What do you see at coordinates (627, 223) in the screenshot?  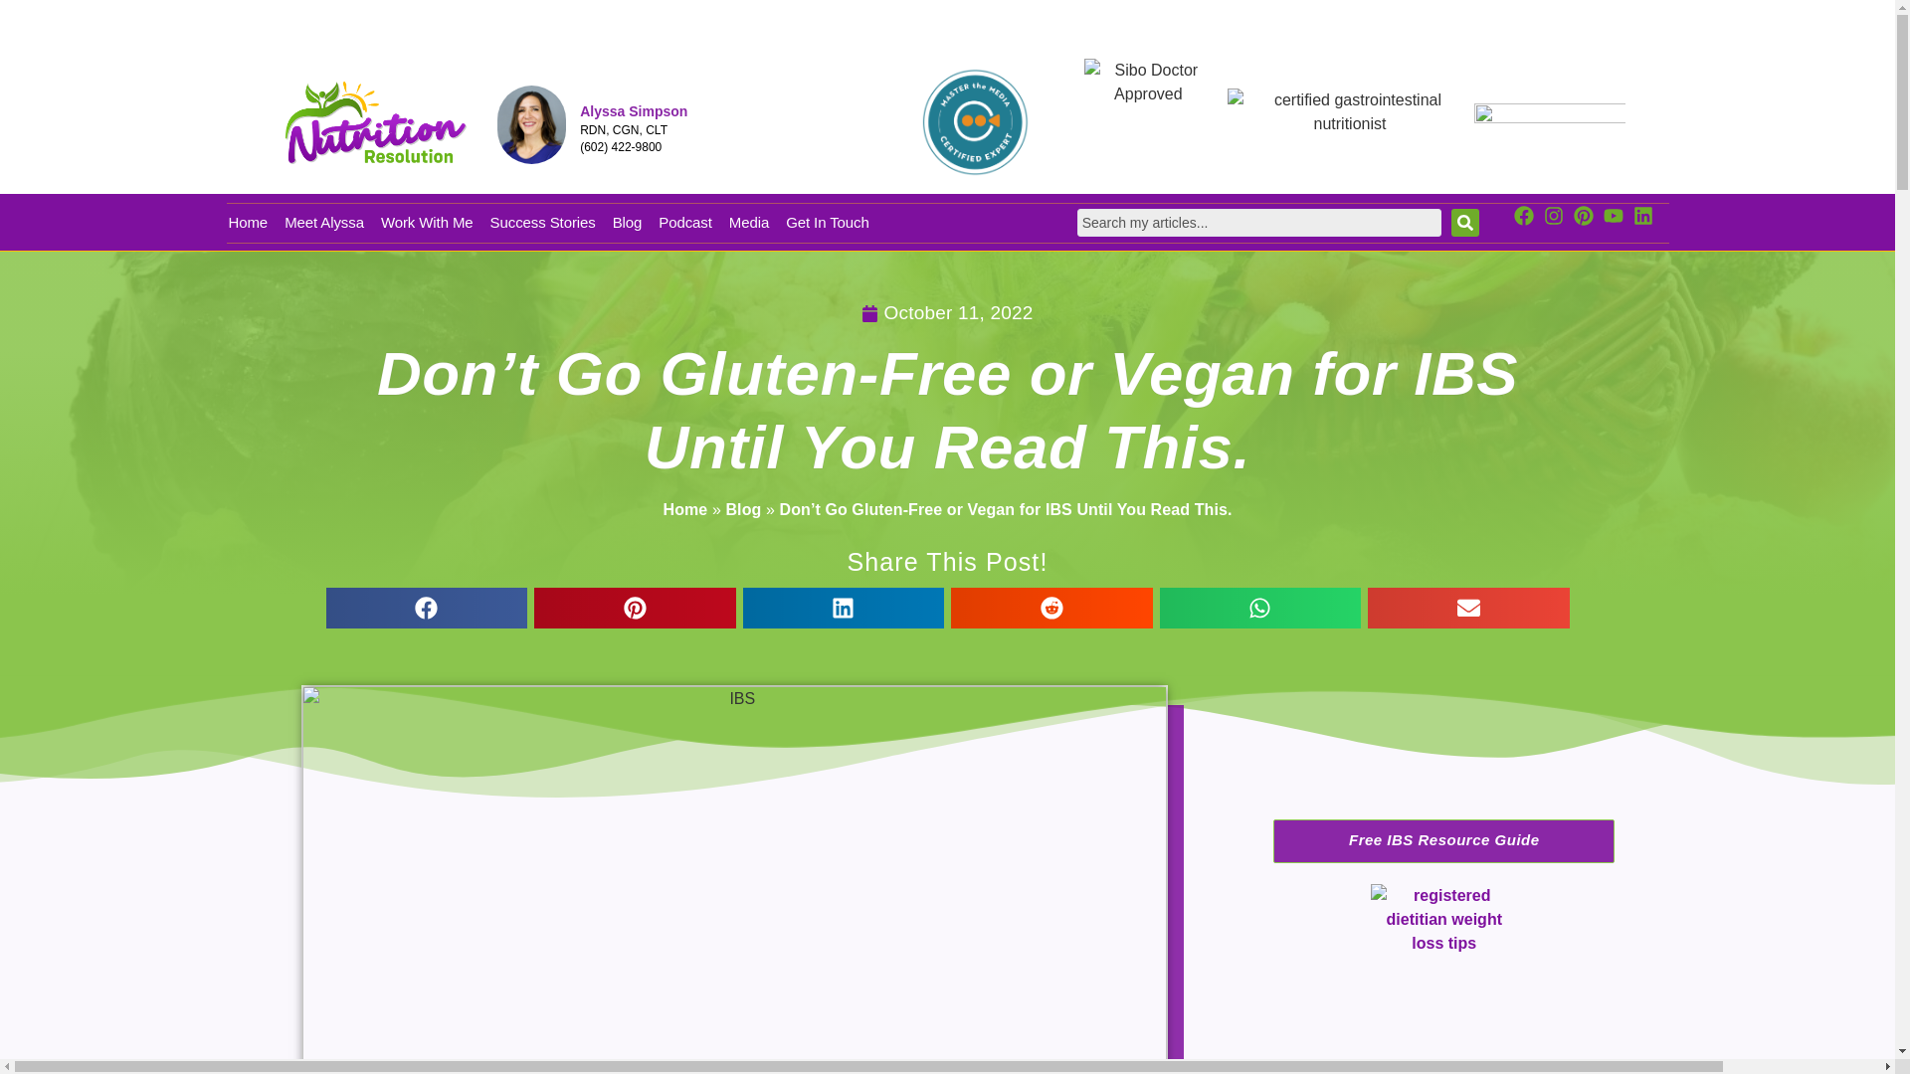 I see `Blog` at bounding box center [627, 223].